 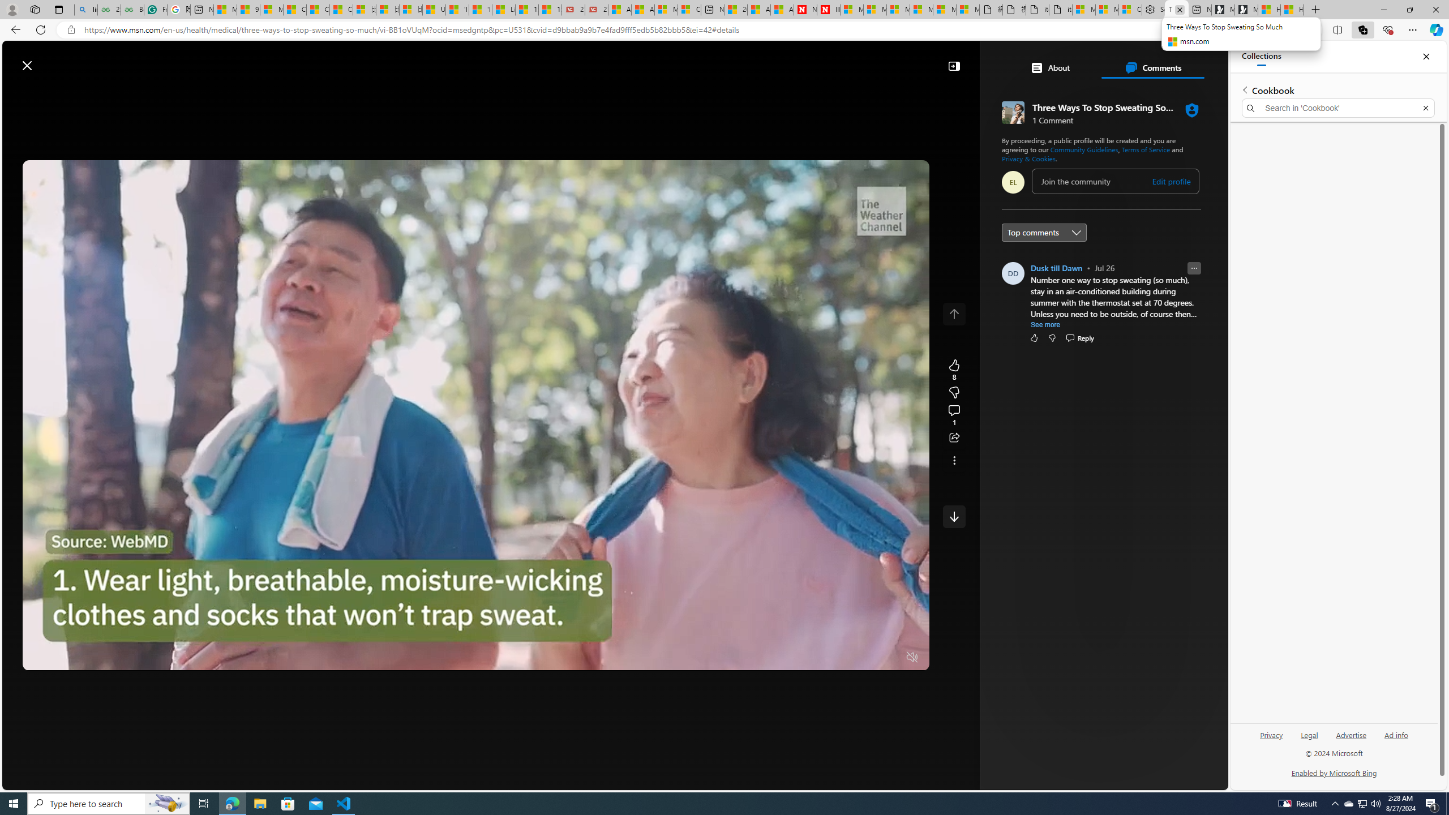 I want to click on How to Use a TV as a Computer Monitor, so click(x=1292, y=10).